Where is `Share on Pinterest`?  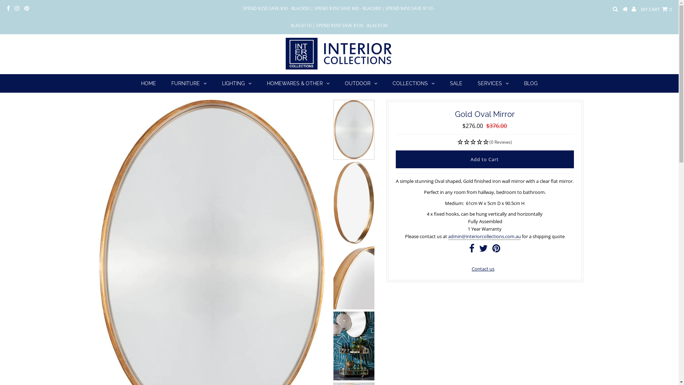
Share on Pinterest is located at coordinates (496, 250).